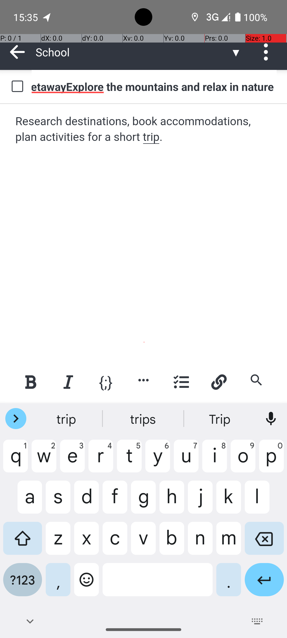  What do you see at coordinates (154, 86) in the screenshot?
I see `Plan Weekend GetawayExplore the mountains and relax in nature` at bounding box center [154, 86].